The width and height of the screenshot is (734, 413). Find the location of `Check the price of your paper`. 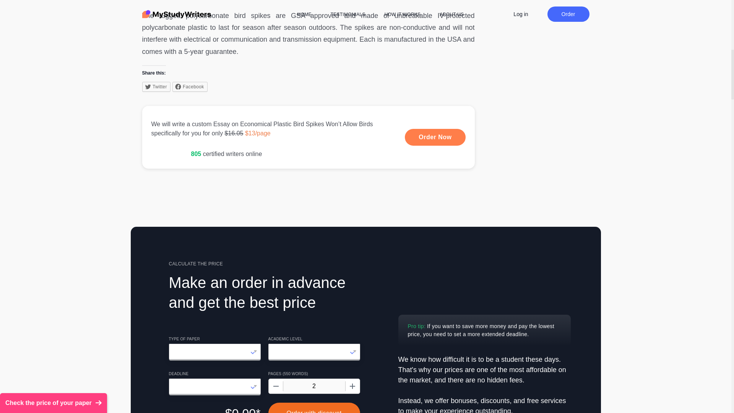

Check the price of your paper is located at coordinates (54, 236).